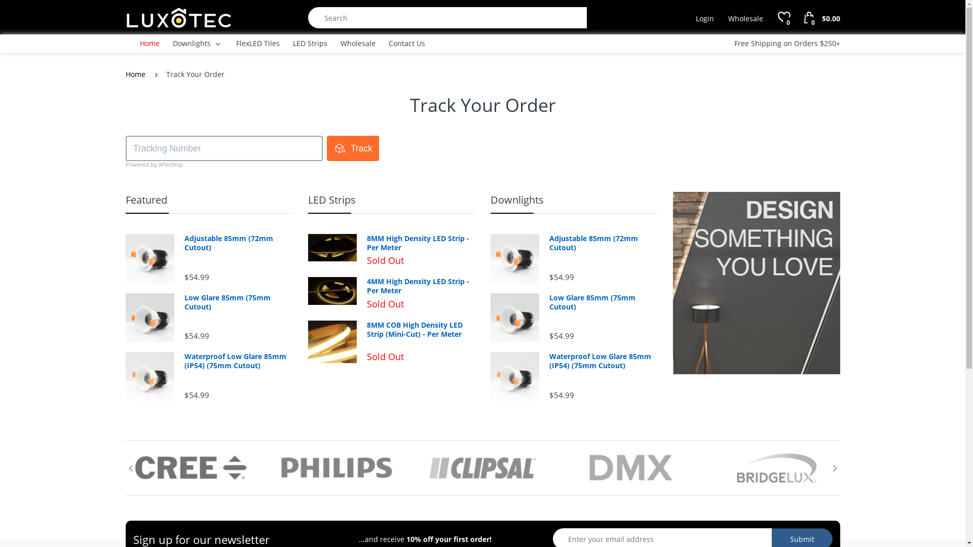  I want to click on FlexLED Tiles, so click(258, 44).